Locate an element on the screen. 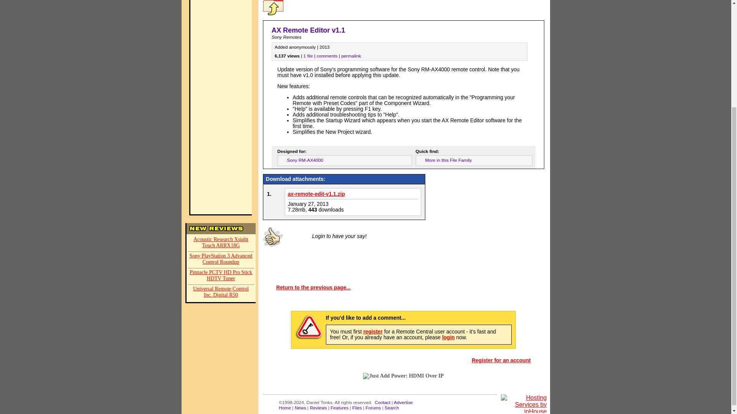 The height and width of the screenshot is (414, 737). Contact is located at coordinates (382, 402).